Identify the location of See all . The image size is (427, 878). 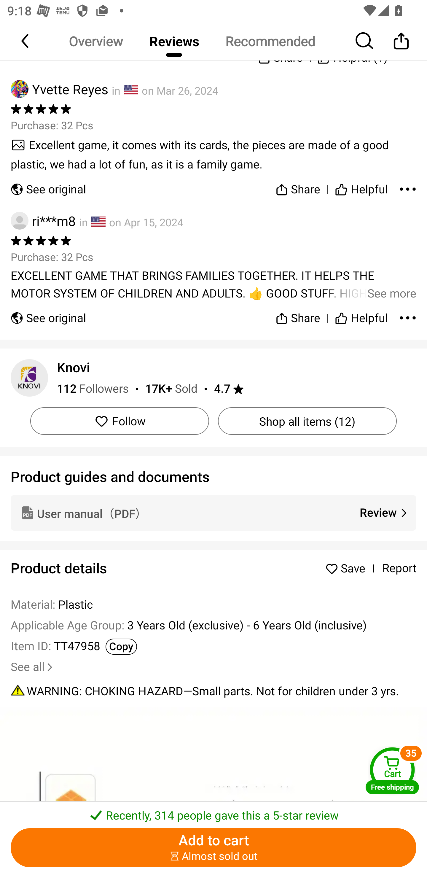
(33, 667).